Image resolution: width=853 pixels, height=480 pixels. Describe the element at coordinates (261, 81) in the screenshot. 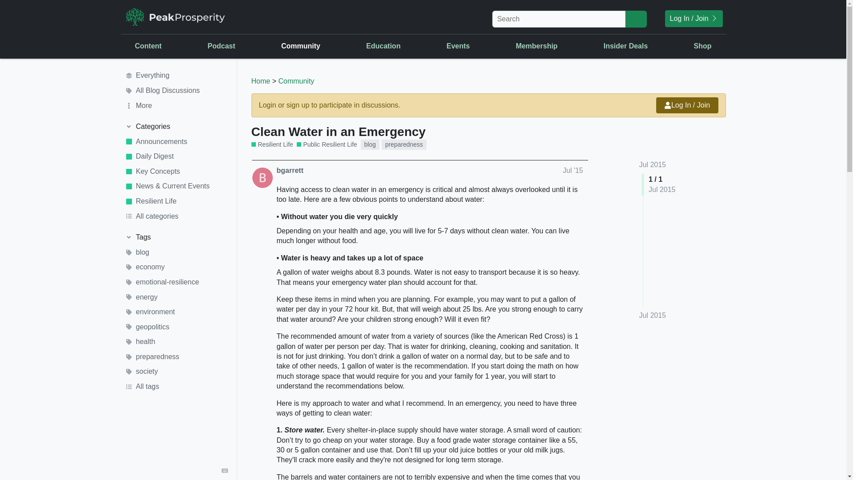

I see `Home` at that location.